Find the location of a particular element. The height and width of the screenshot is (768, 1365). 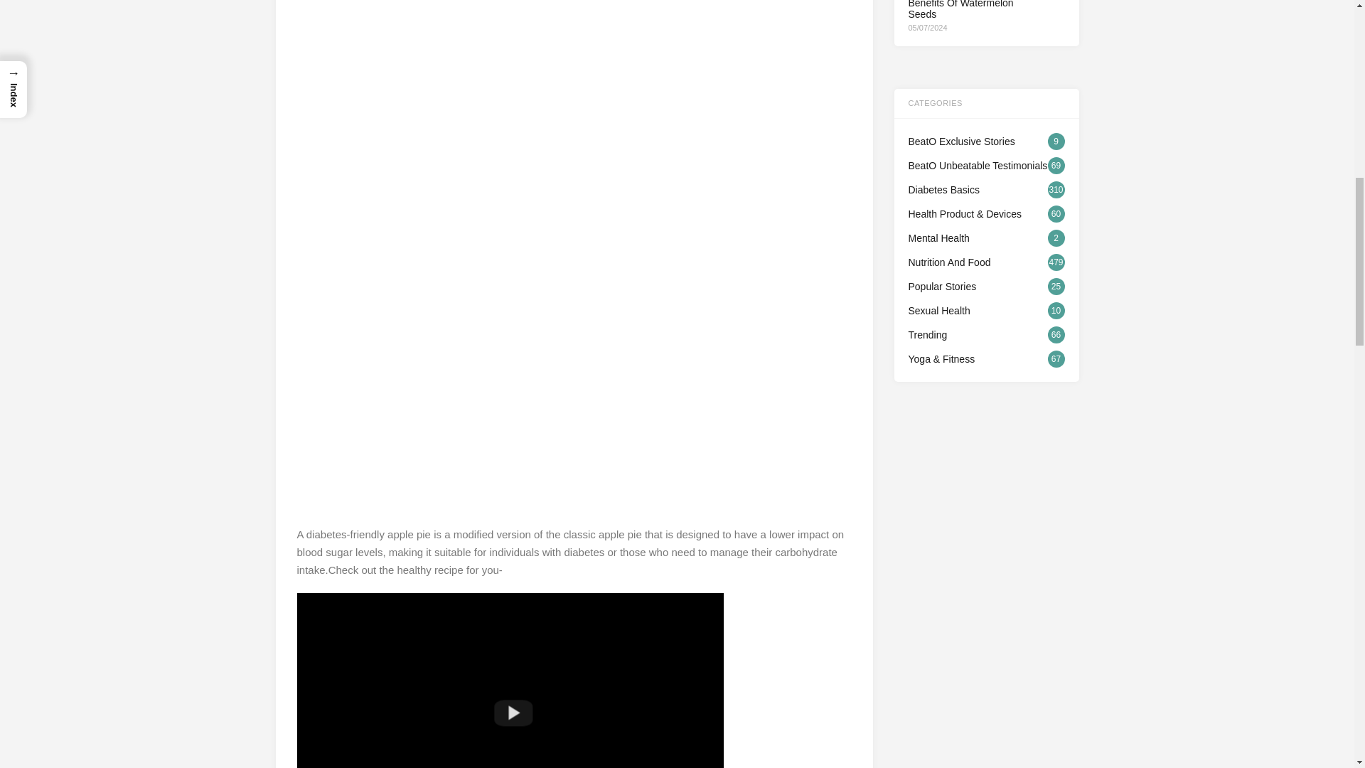

View all posts in BeatO Exclusive Stories is located at coordinates (987, 141).